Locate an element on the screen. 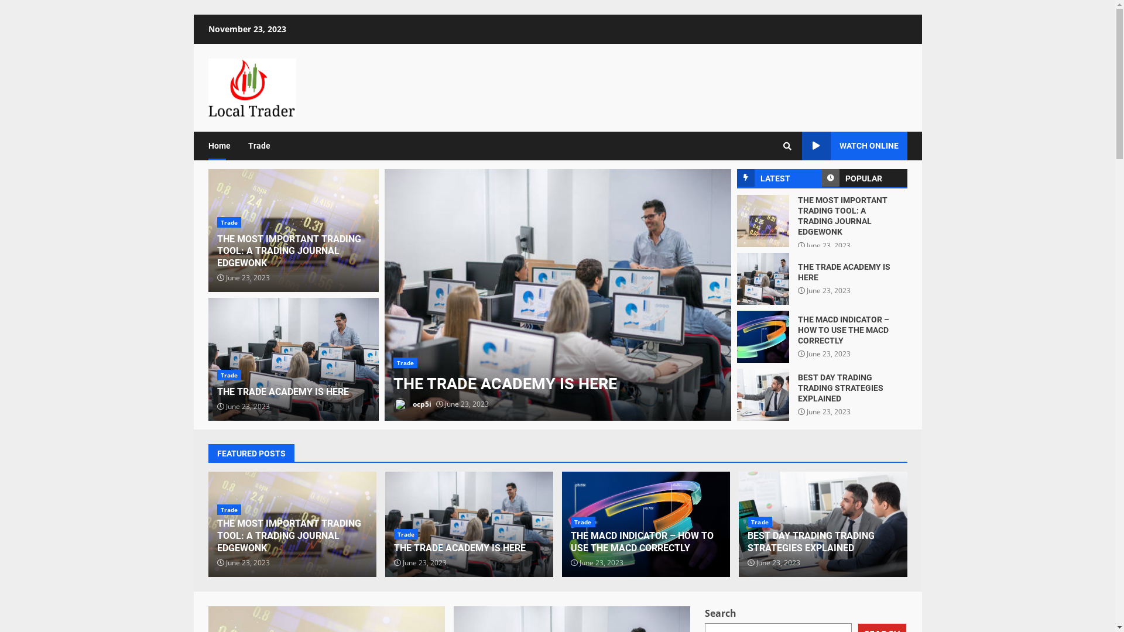 The image size is (1124, 632). LATEST is located at coordinates (779, 178).